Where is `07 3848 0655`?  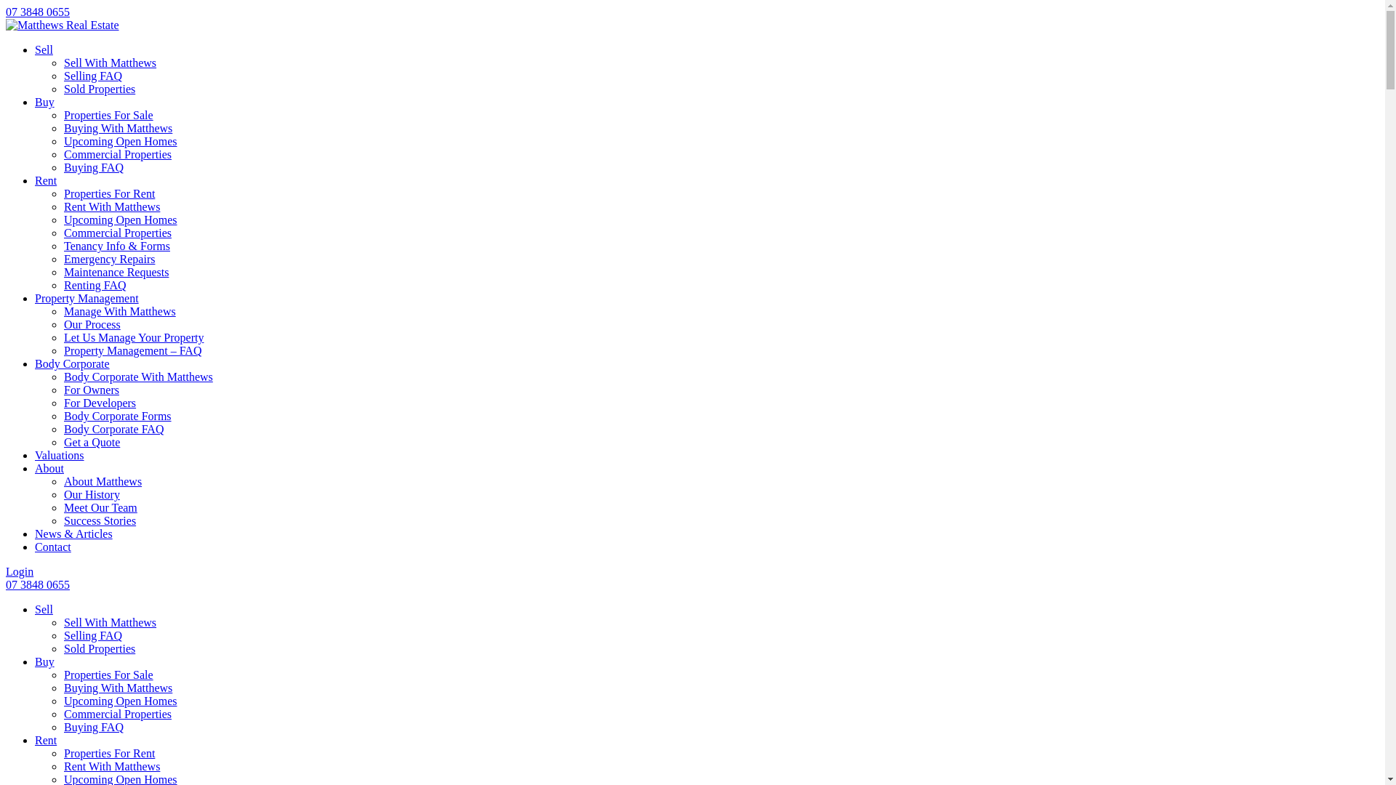 07 3848 0655 is located at coordinates (38, 584).